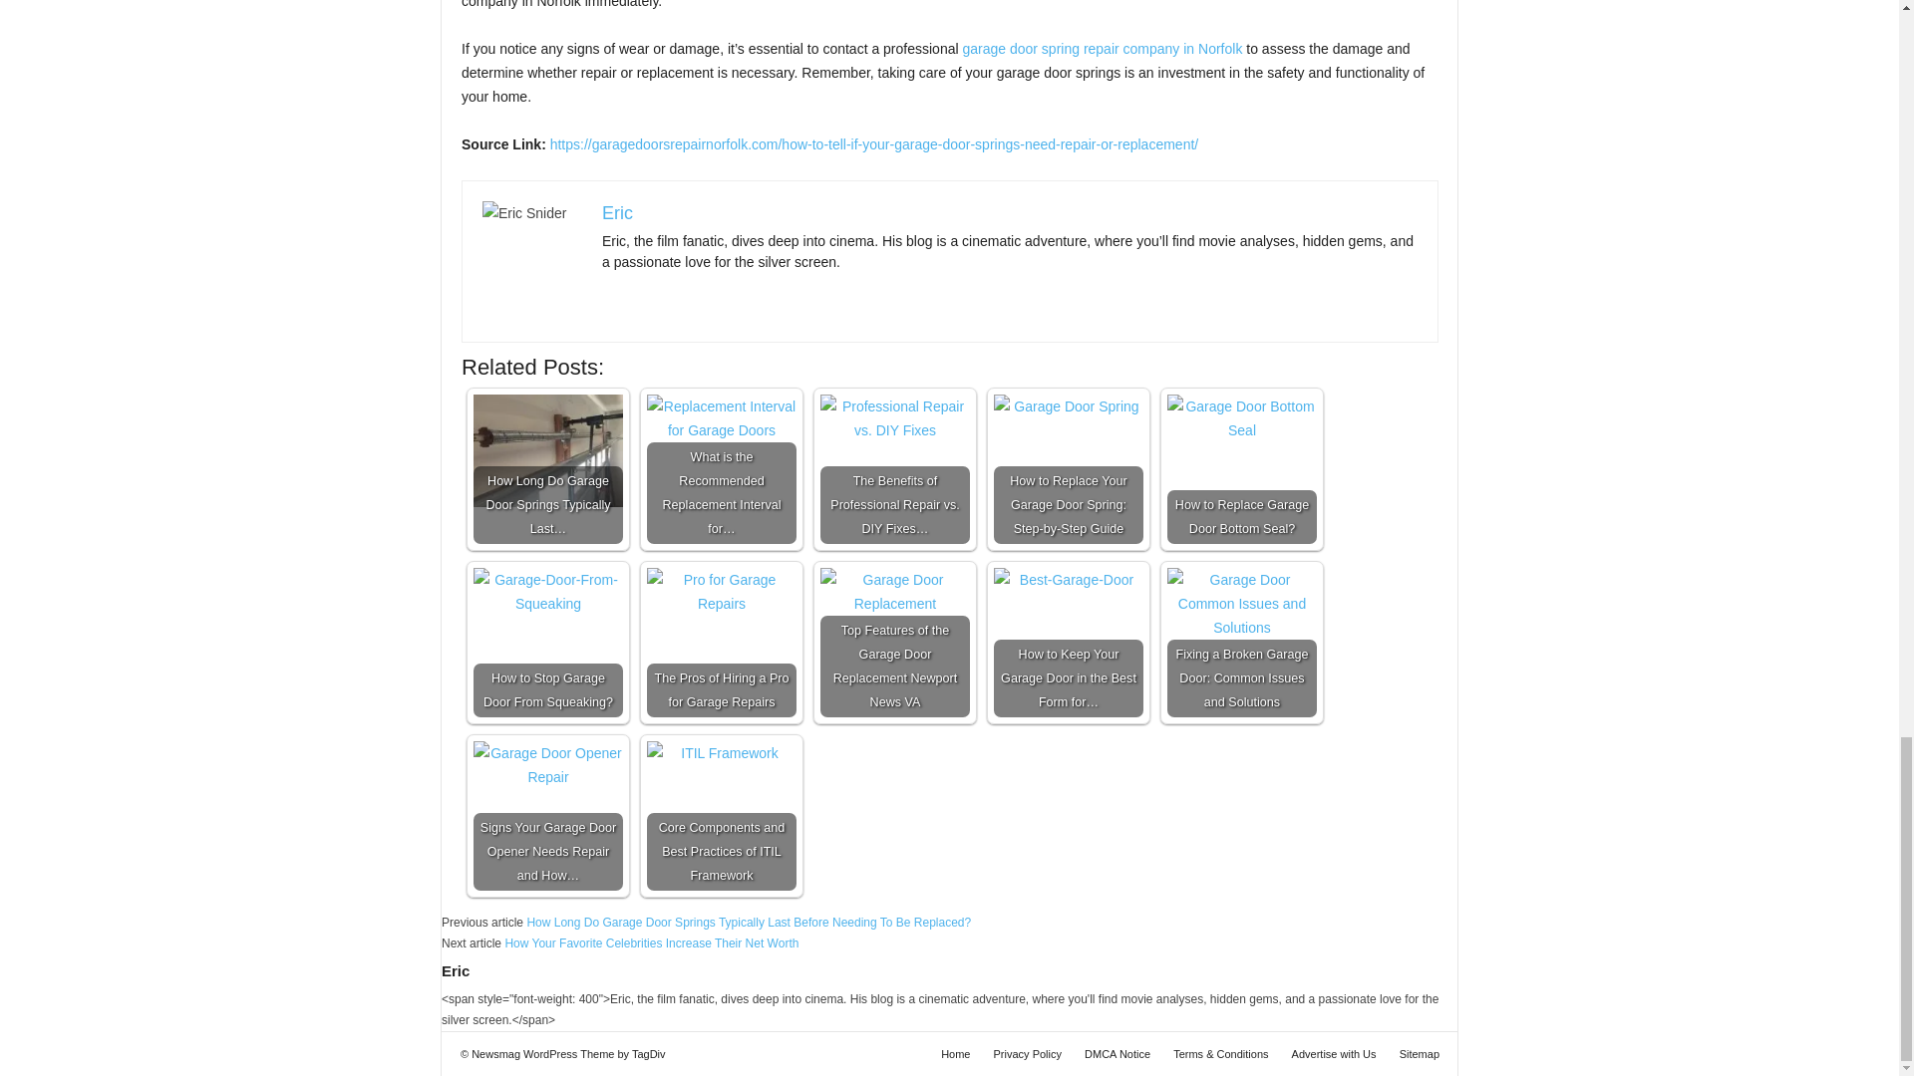 The height and width of the screenshot is (1076, 1914). Describe the element at coordinates (1242, 643) in the screenshot. I see `Fixing a Broken Garage Door: Common Issues and Solutions` at that location.